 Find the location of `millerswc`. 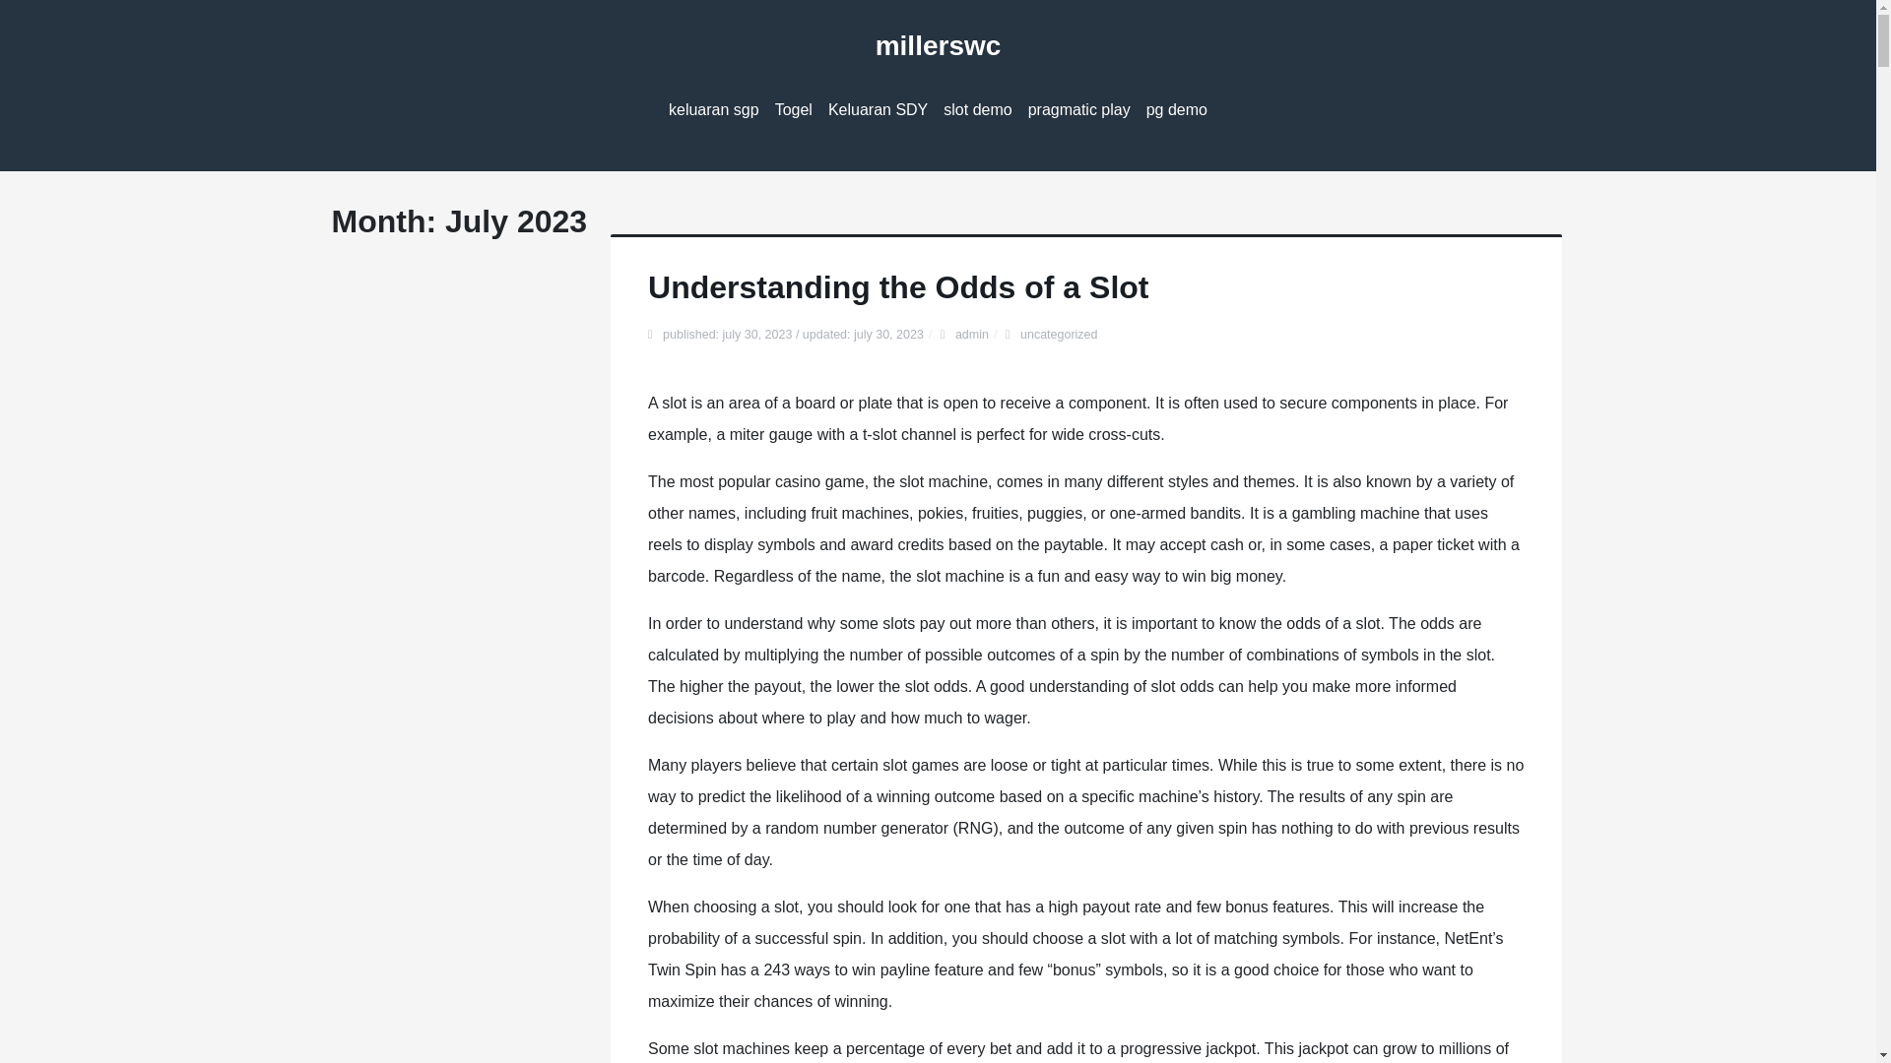

millerswc is located at coordinates (938, 45).